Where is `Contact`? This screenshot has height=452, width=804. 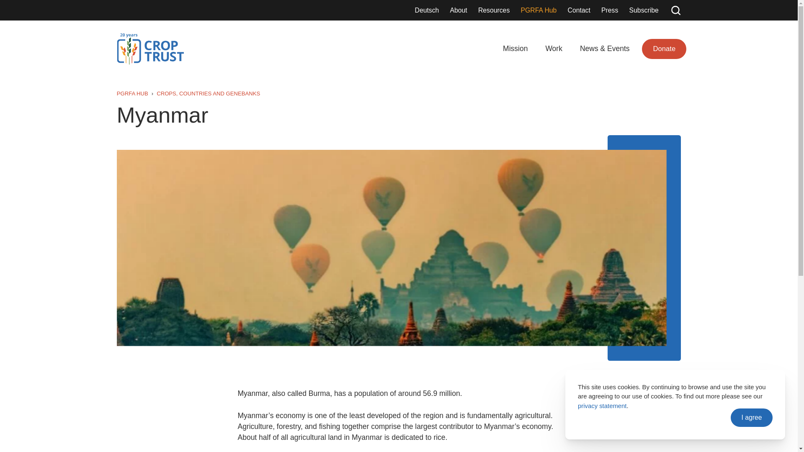 Contact is located at coordinates (579, 10).